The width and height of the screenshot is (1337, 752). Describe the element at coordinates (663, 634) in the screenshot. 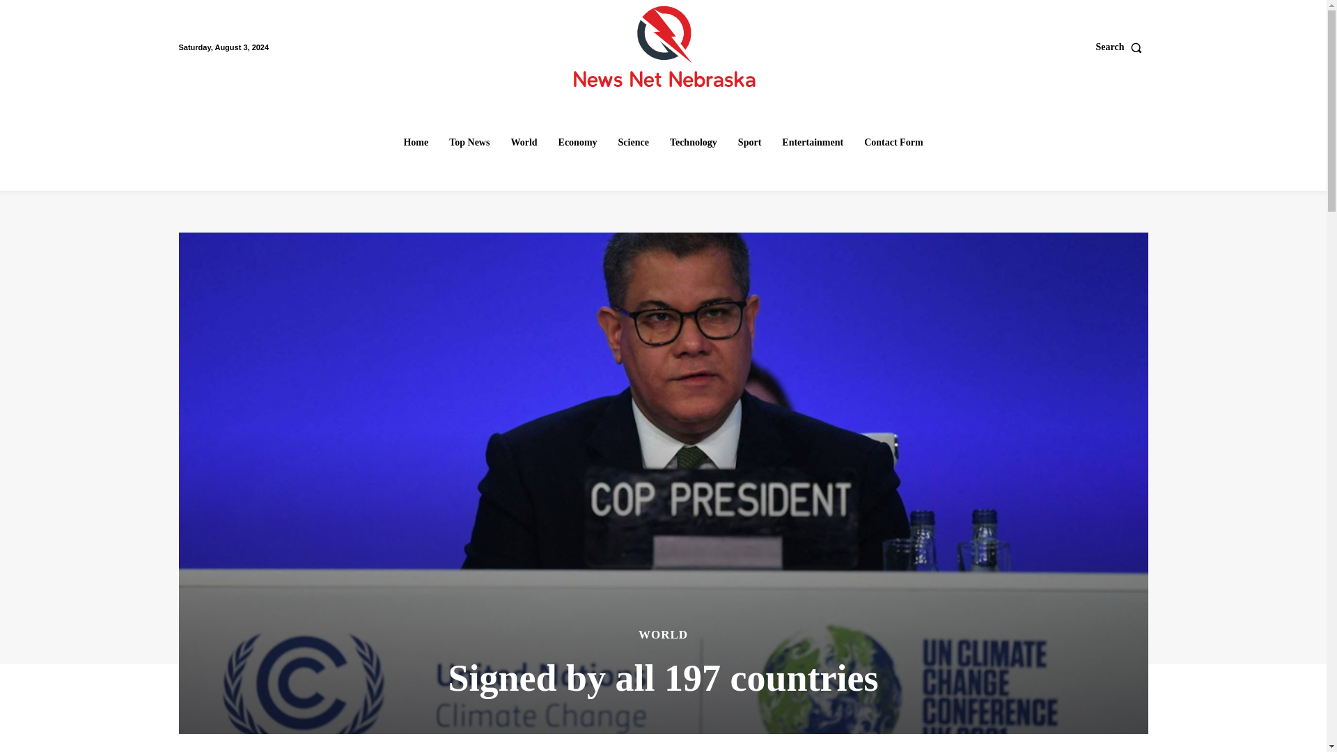

I see `WORLD` at that location.